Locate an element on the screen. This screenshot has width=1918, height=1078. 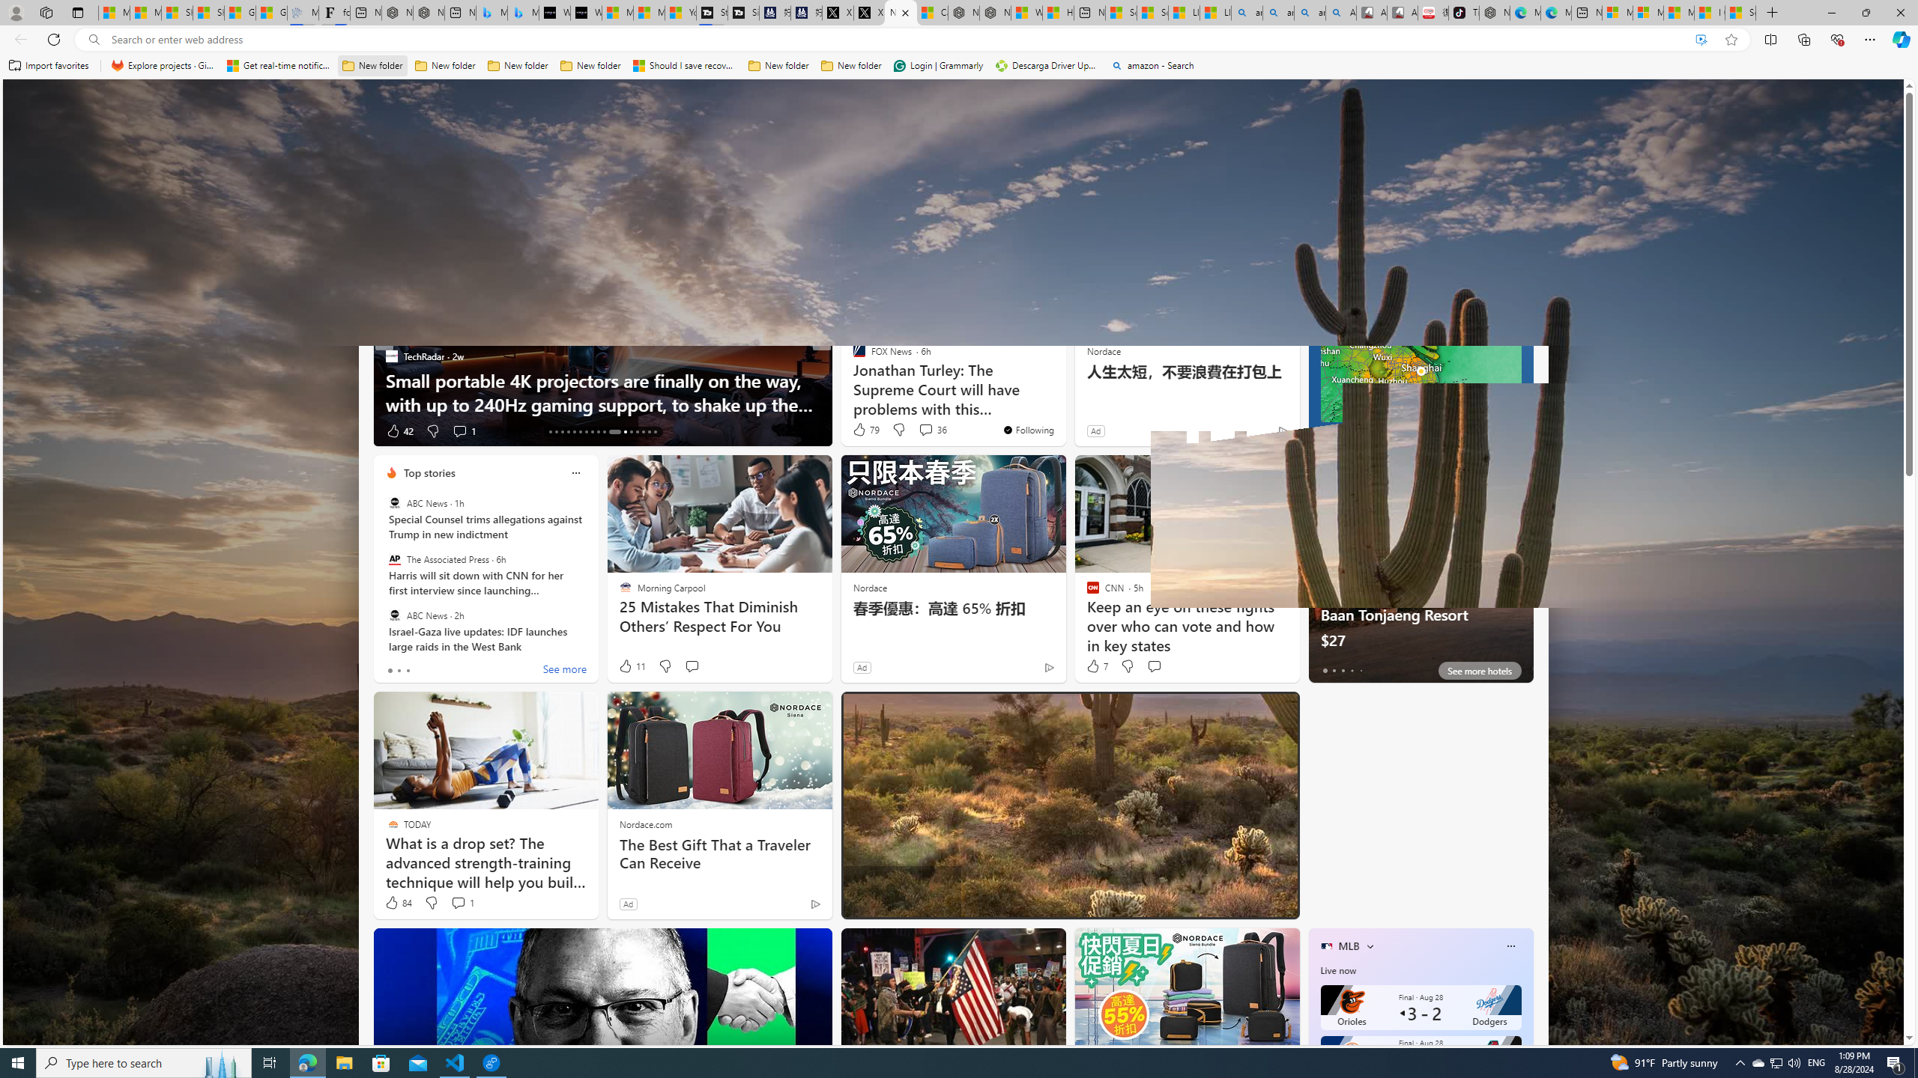
App bar is located at coordinates (959, 40).